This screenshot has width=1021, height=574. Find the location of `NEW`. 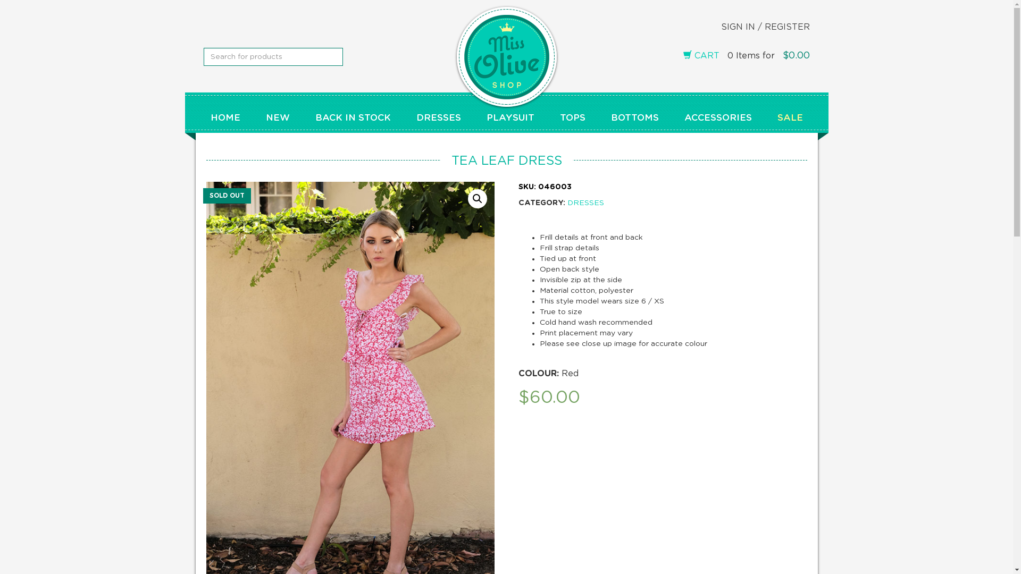

NEW is located at coordinates (278, 118).